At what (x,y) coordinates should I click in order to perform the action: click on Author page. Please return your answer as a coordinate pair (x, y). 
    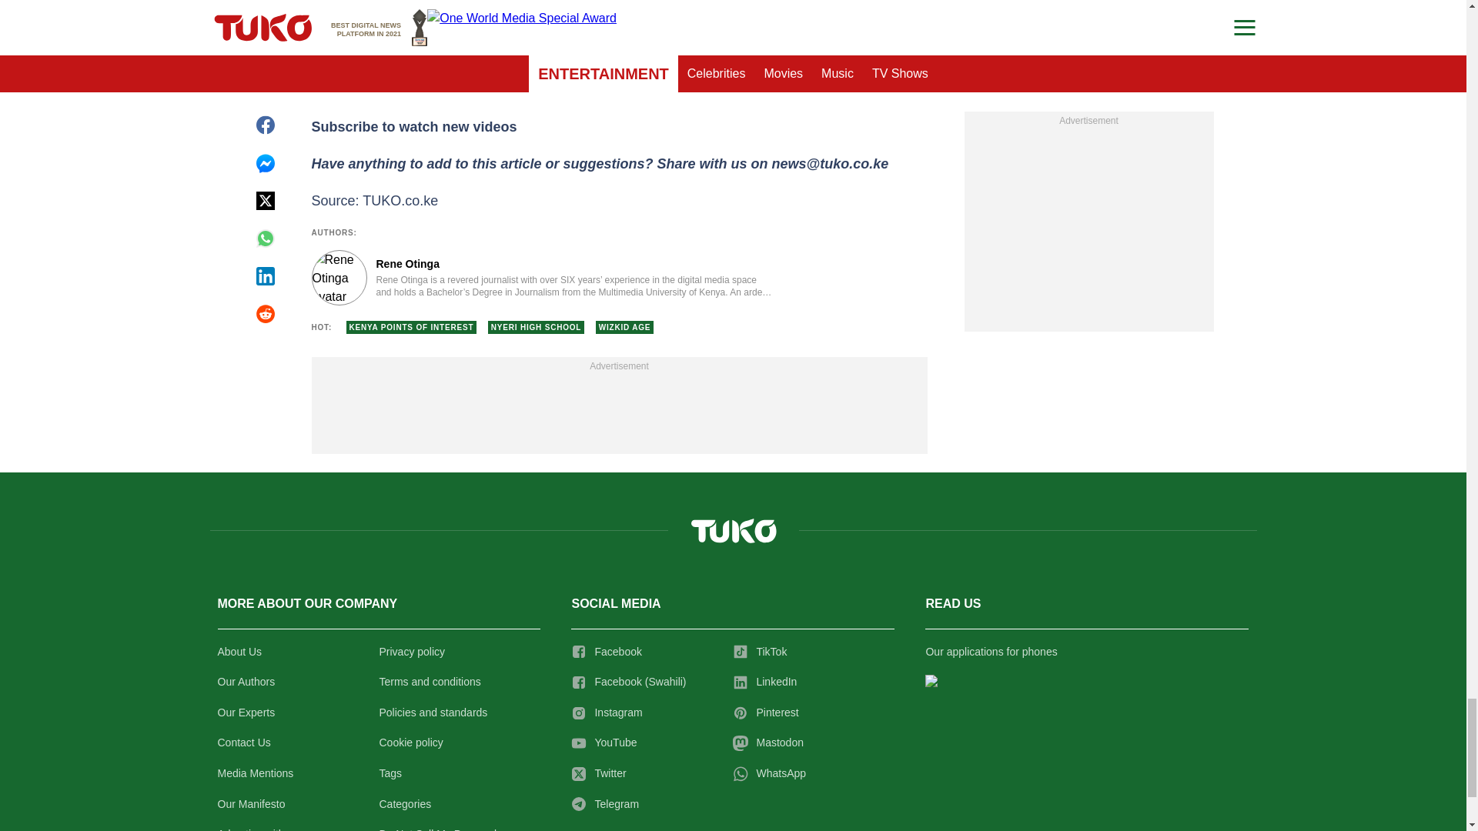
    Looking at the image, I should click on (542, 278).